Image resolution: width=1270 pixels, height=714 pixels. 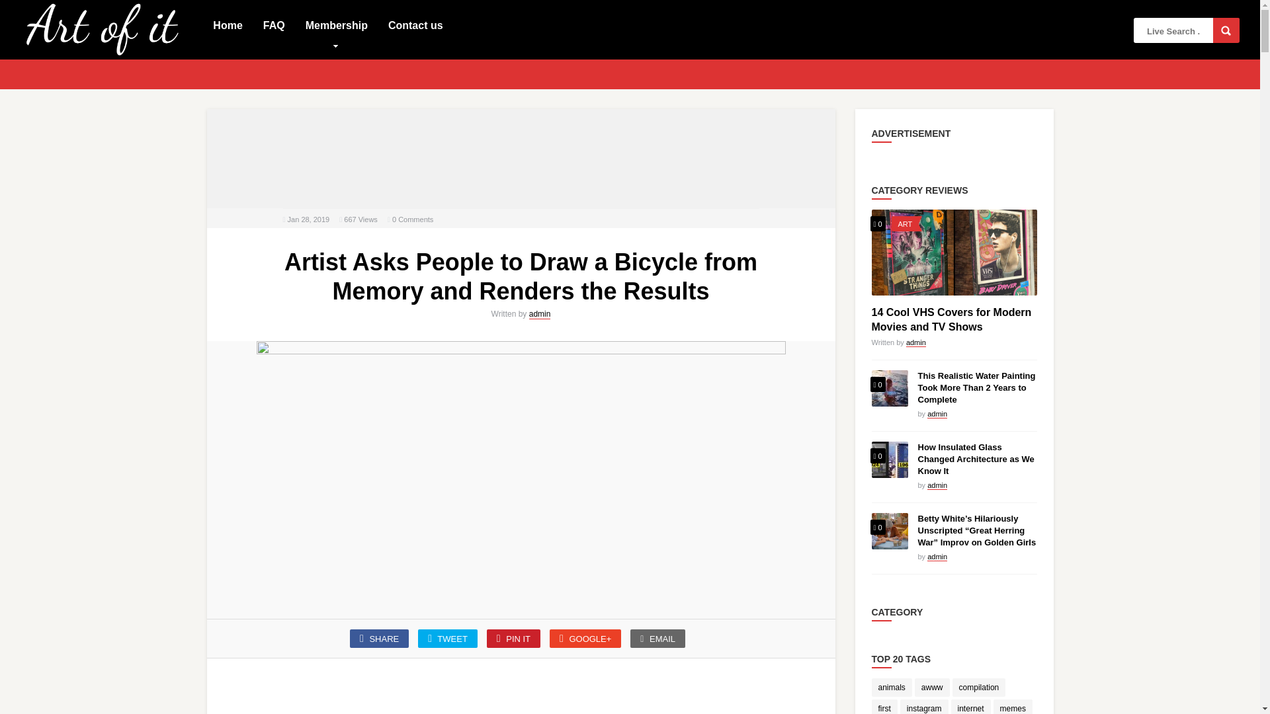 I want to click on Posts by admin, so click(x=937, y=414).